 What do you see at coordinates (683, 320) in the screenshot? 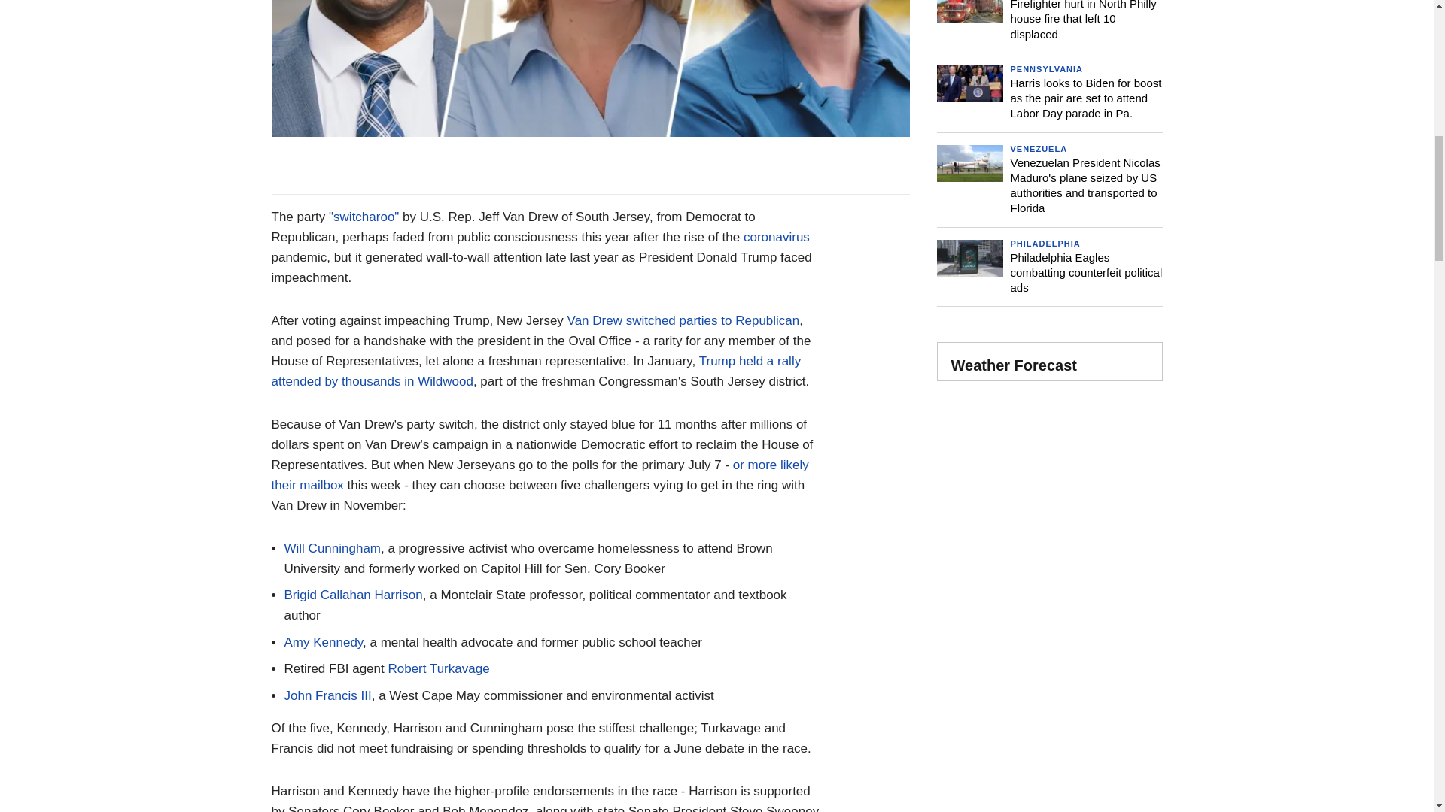
I see `Van Drew switched parties to Republican` at bounding box center [683, 320].